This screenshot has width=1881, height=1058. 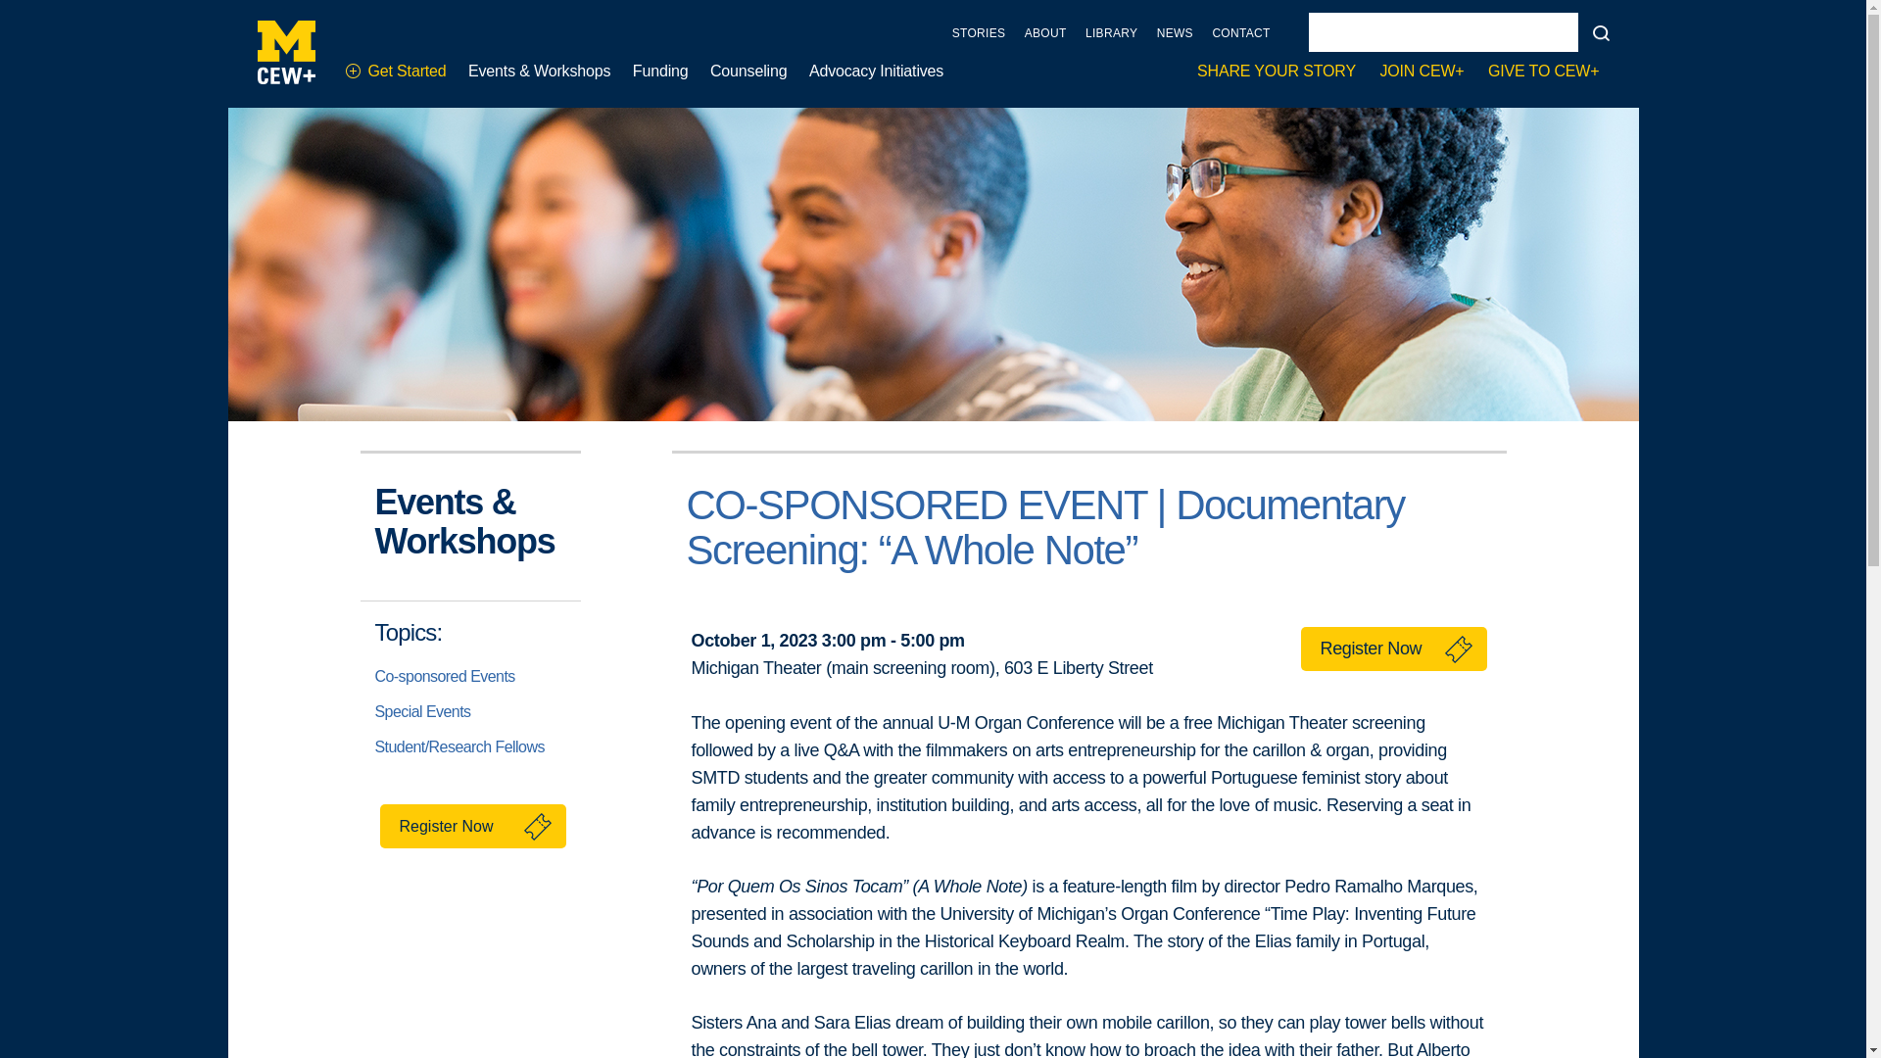 What do you see at coordinates (1276, 71) in the screenshot?
I see `SHARE YOUR STORY` at bounding box center [1276, 71].